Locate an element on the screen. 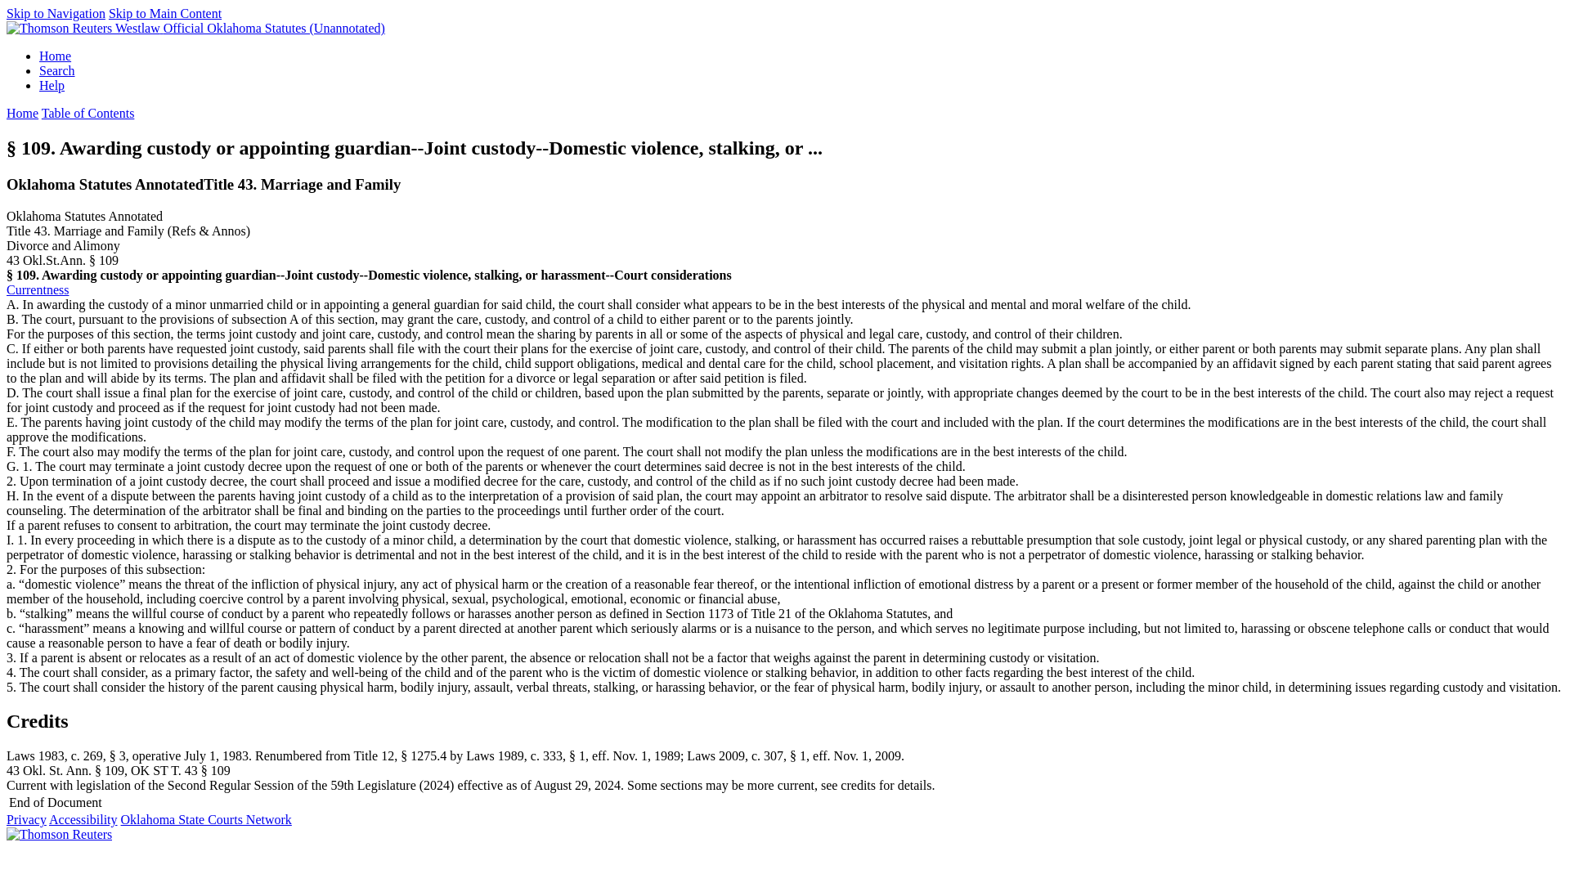 This screenshot has height=883, width=1570. Help is located at coordinates (52, 85).